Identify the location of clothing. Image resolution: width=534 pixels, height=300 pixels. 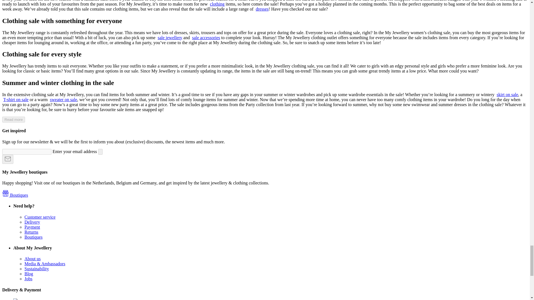
(217, 4).